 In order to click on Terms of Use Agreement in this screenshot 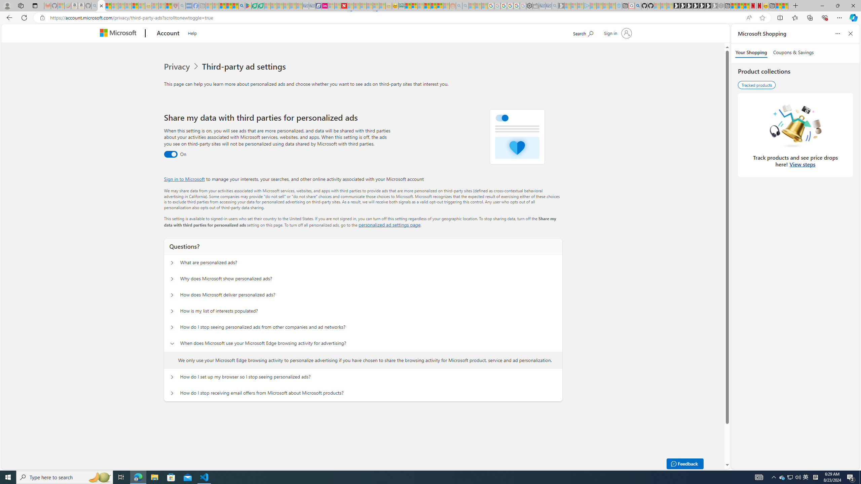, I will do `click(255, 6)`.